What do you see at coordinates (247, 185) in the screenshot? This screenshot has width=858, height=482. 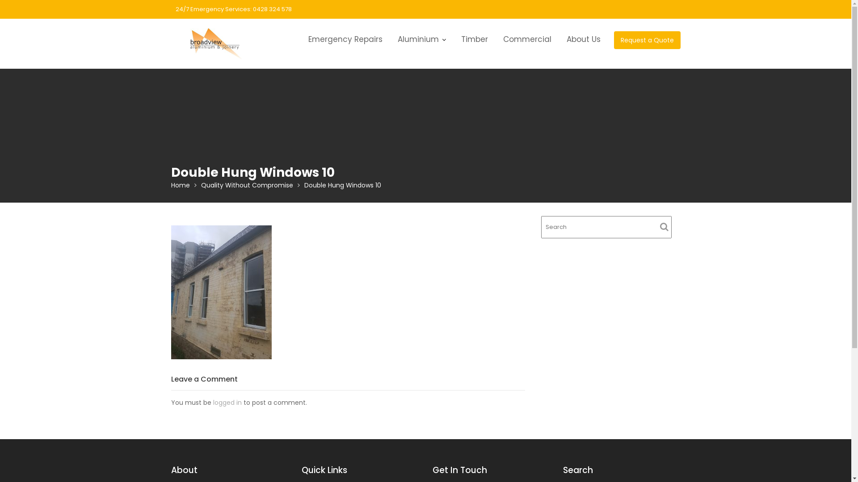 I see `Quality Without Compromise` at bounding box center [247, 185].